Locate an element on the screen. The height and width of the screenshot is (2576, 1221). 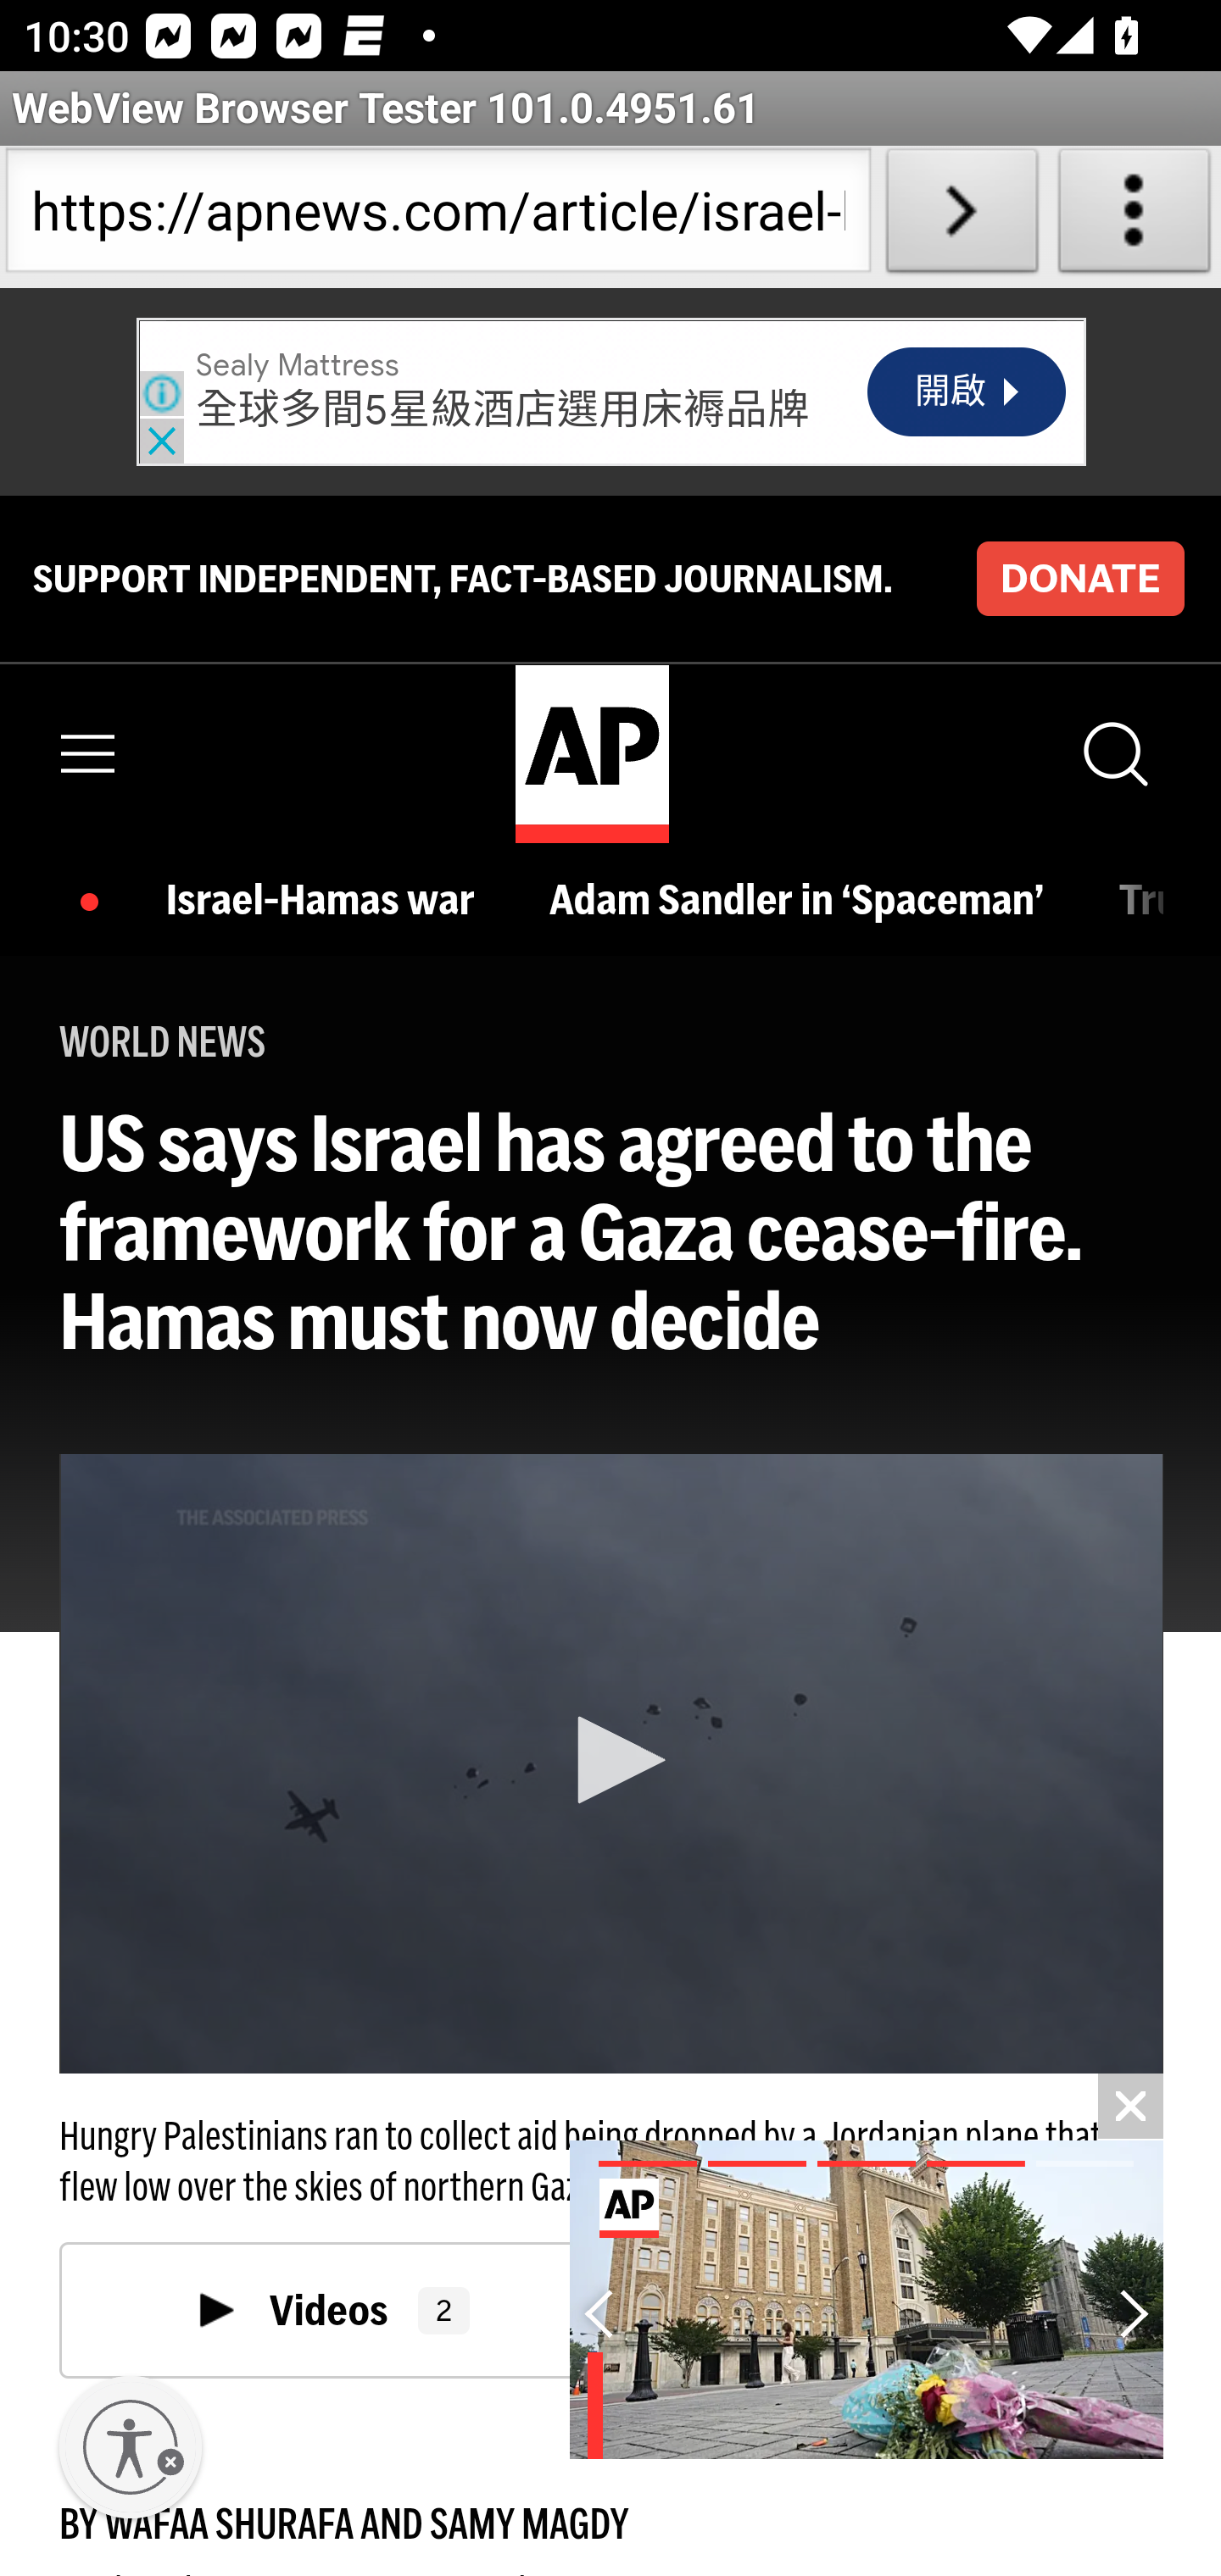
全球多間5星級酒店選用床褥品牌 is located at coordinates (504, 410).